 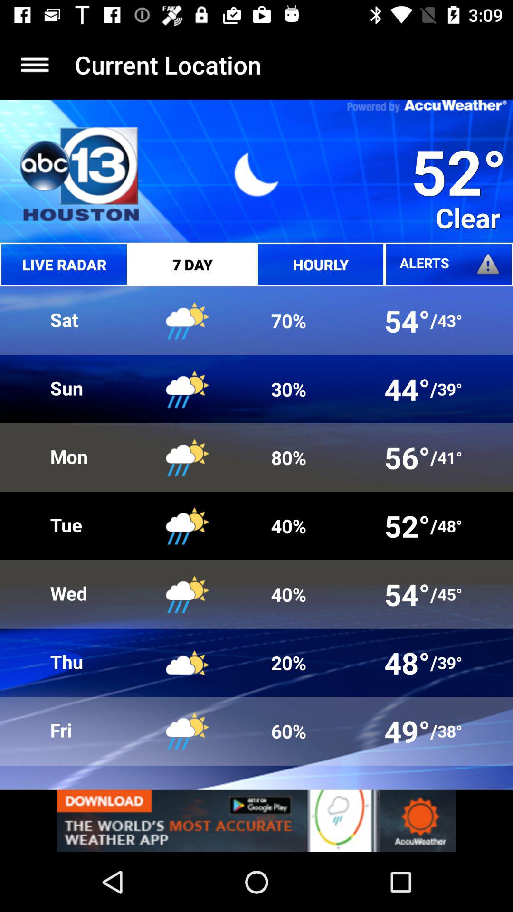 What do you see at coordinates (35, 65) in the screenshot?
I see `home screen` at bounding box center [35, 65].